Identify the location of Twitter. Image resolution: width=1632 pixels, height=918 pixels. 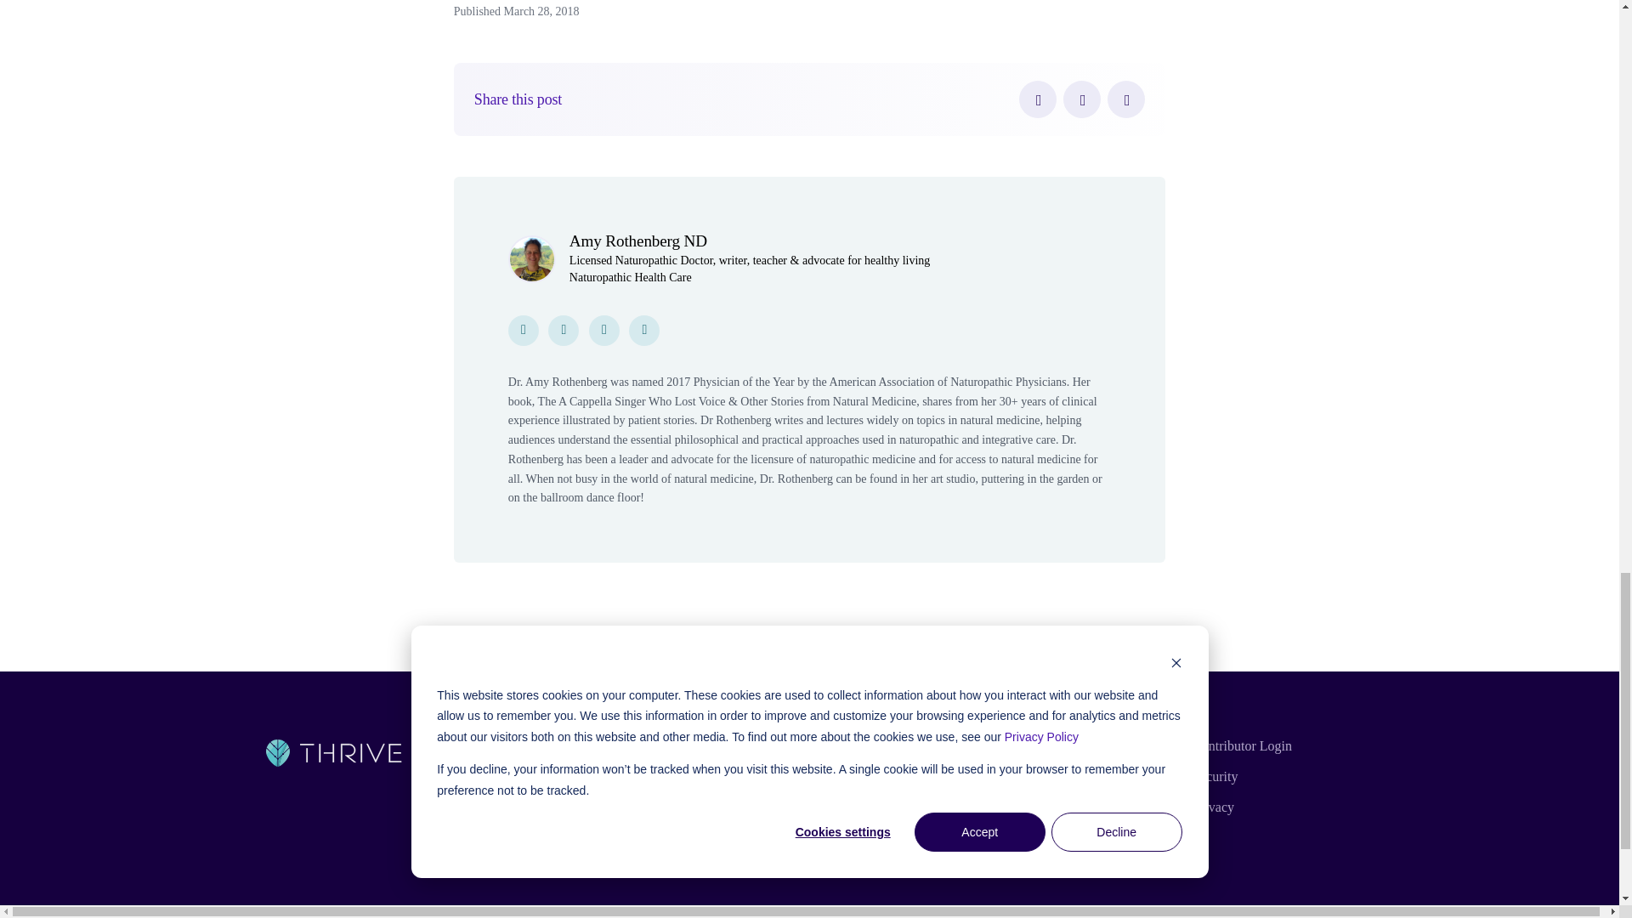
(1081, 99).